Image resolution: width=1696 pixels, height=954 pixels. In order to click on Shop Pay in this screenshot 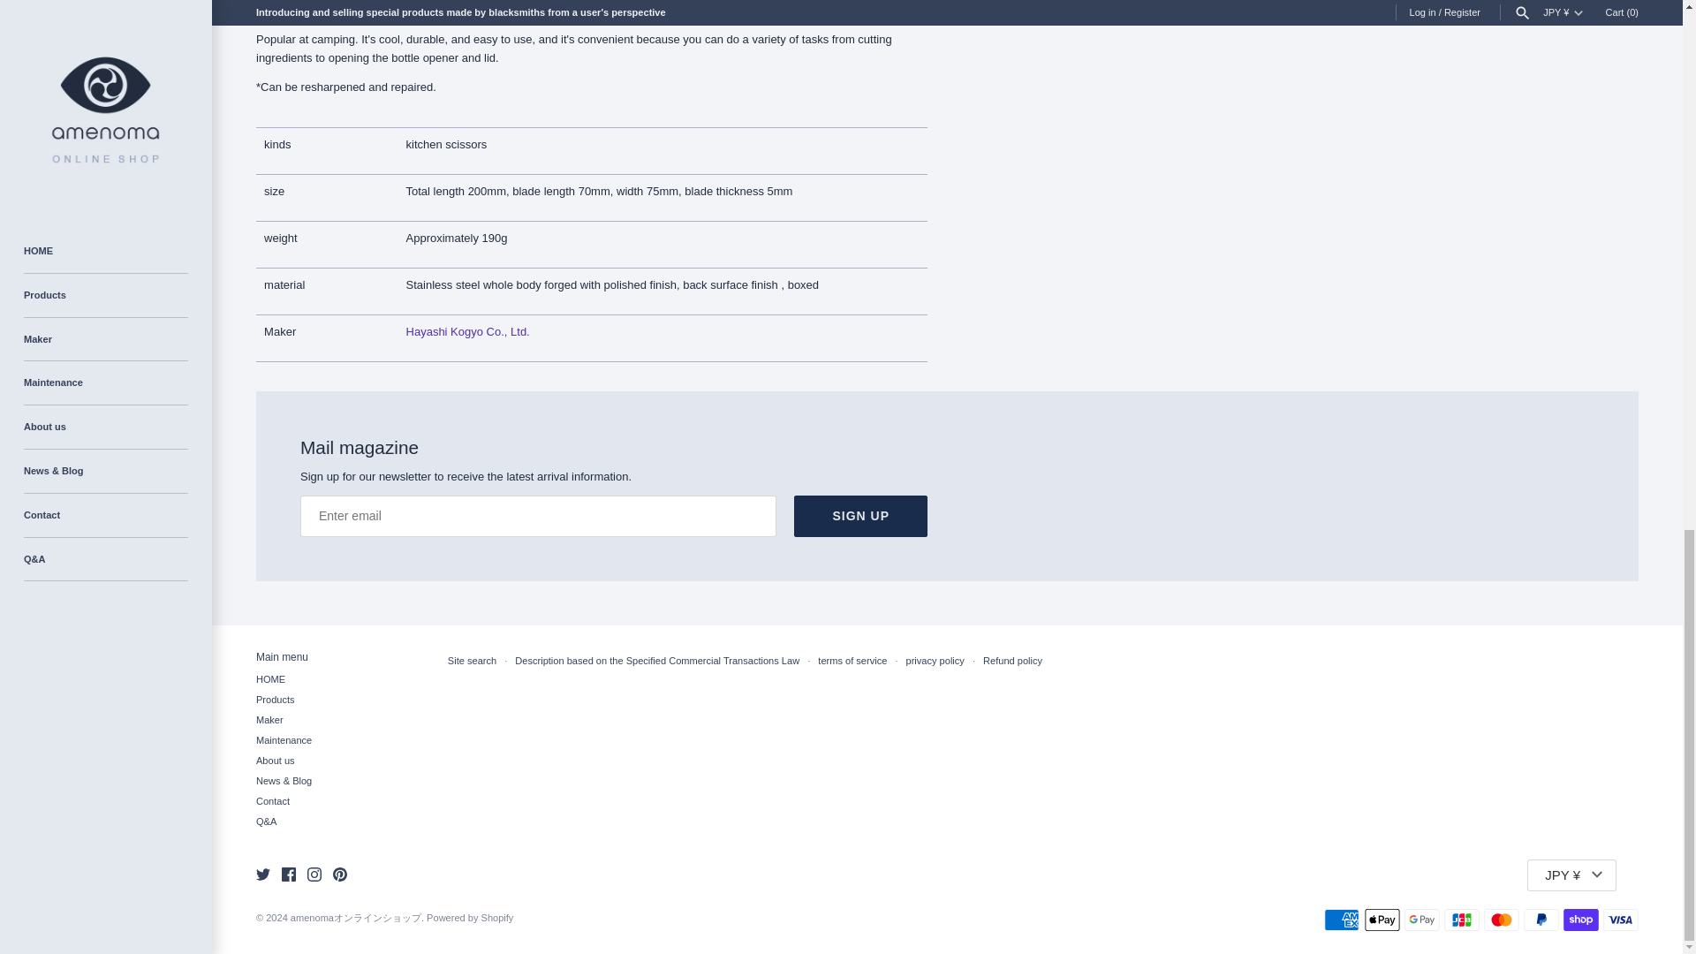, I will do `click(1581, 920)`.